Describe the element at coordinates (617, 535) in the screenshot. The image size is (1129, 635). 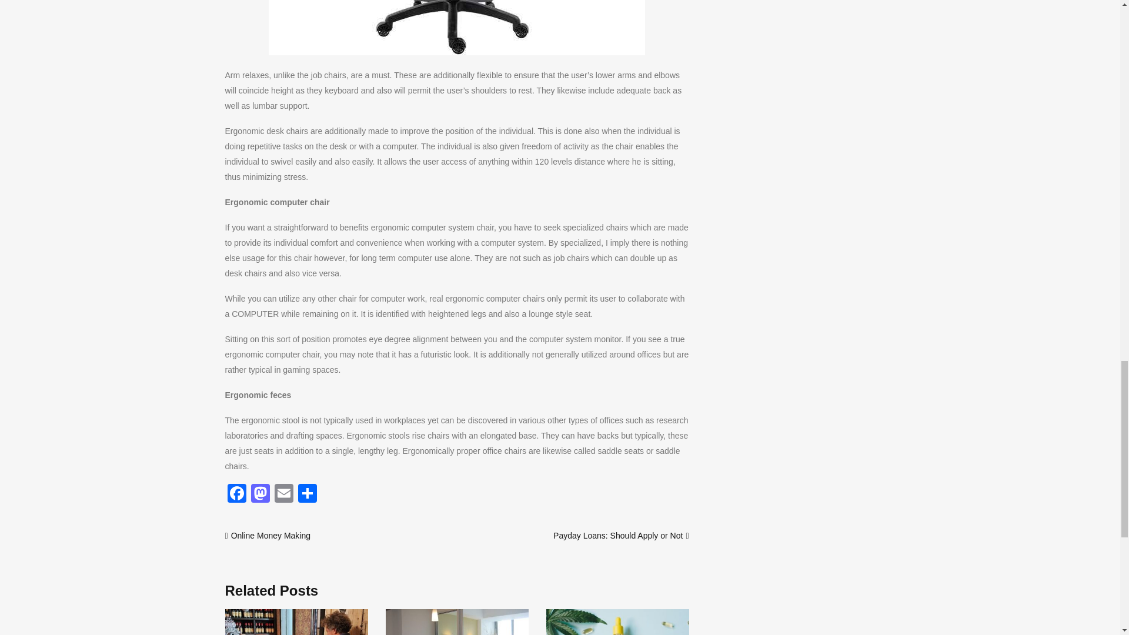
I see `Payday Loans: Should Apply or Not` at that location.